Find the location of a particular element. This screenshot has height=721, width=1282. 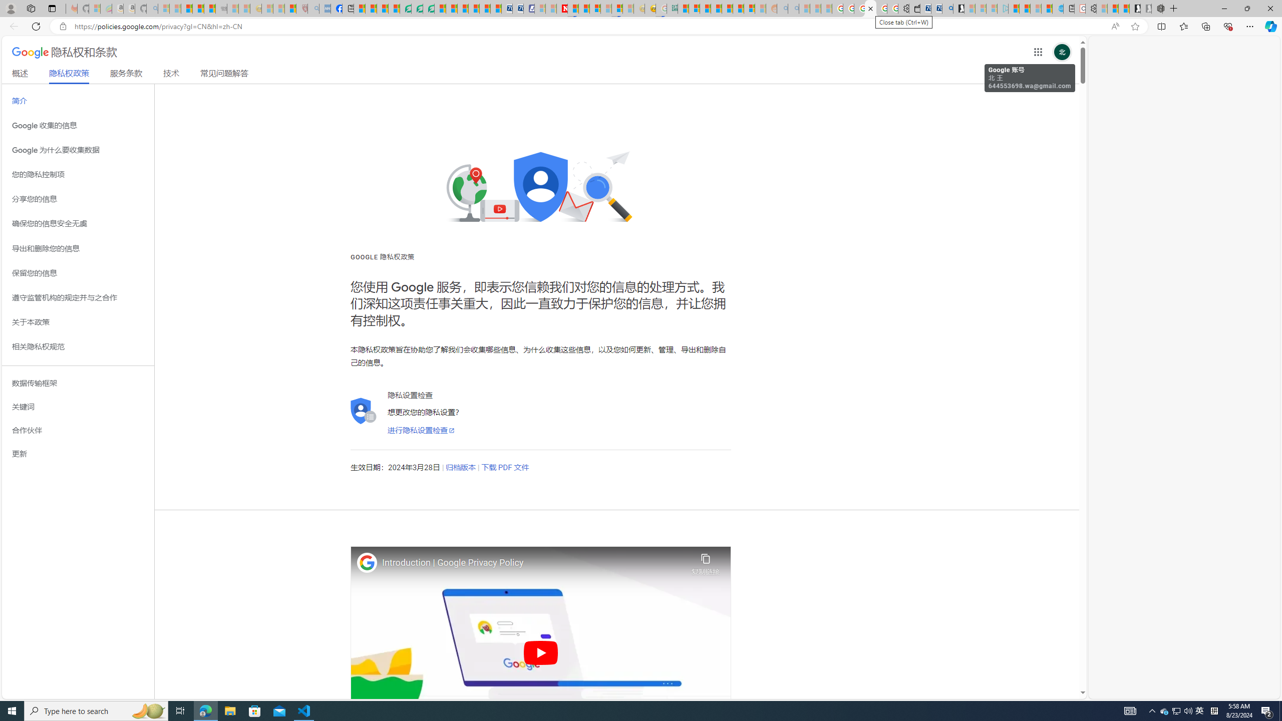

Wallet is located at coordinates (914, 9).